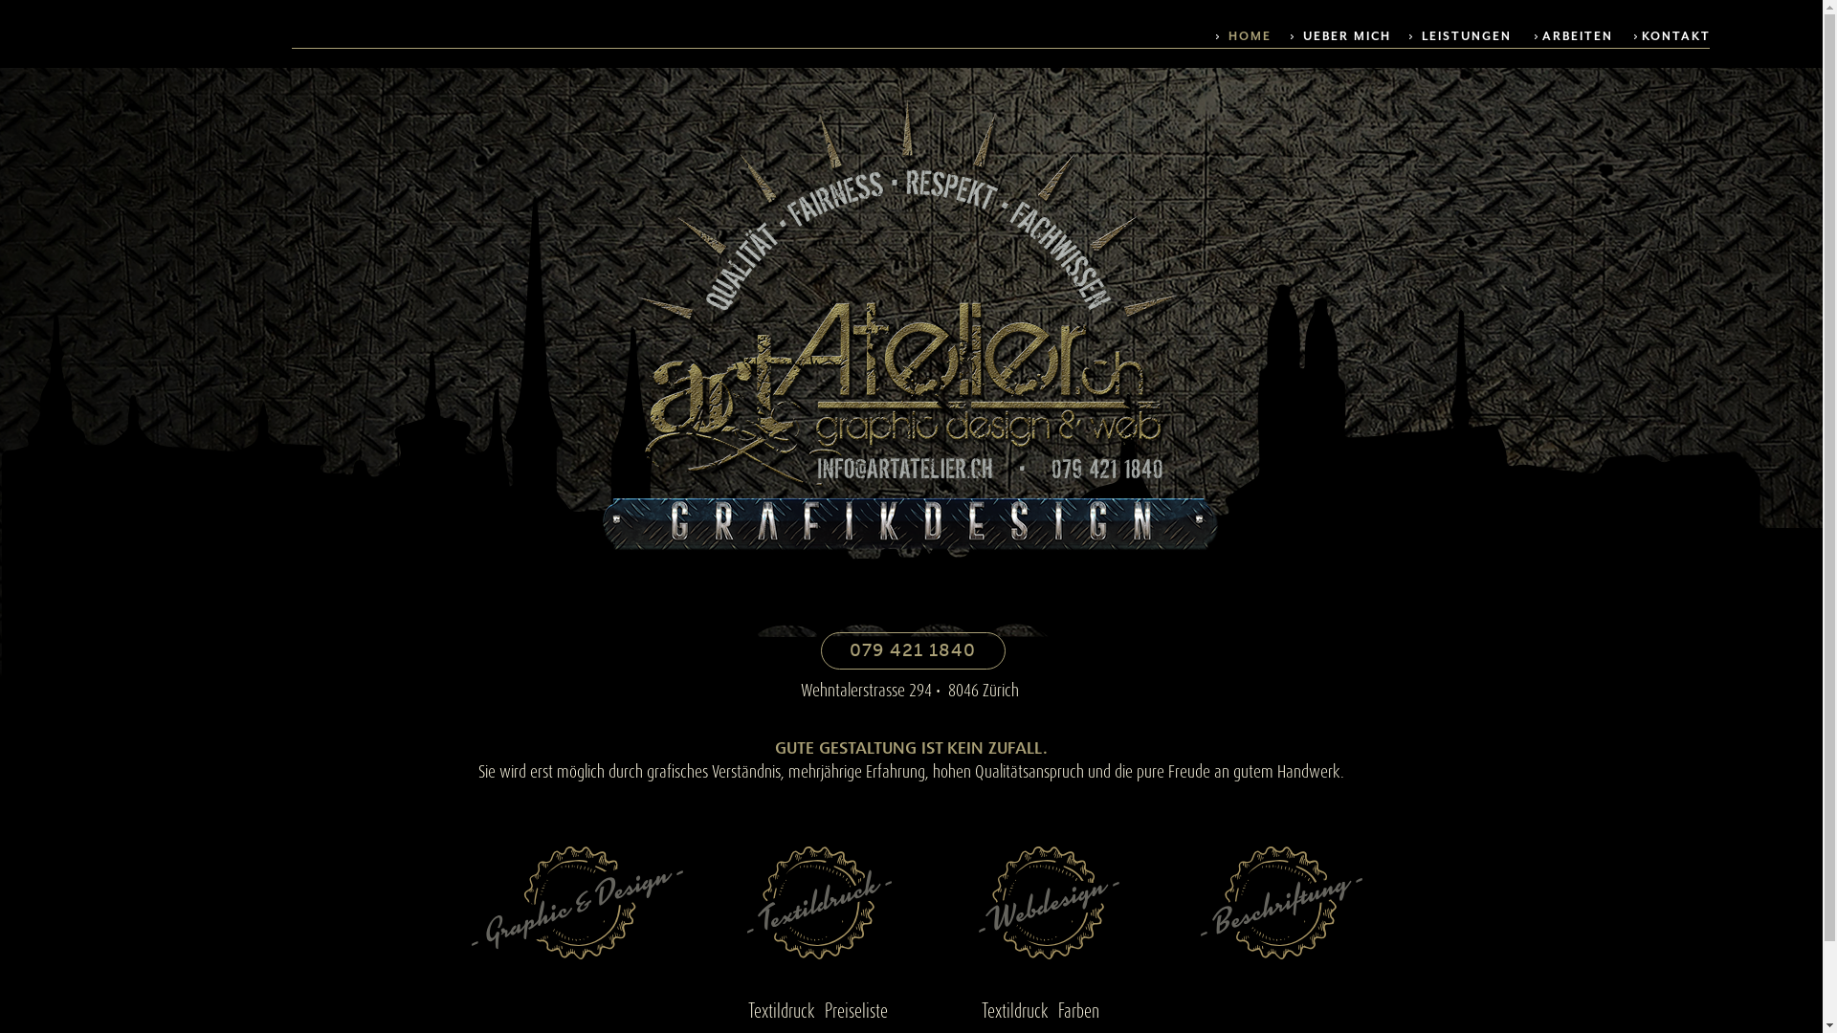 The image size is (1837, 1033). Describe the element at coordinates (1336, 35) in the screenshot. I see `  UEBER MICH` at that location.